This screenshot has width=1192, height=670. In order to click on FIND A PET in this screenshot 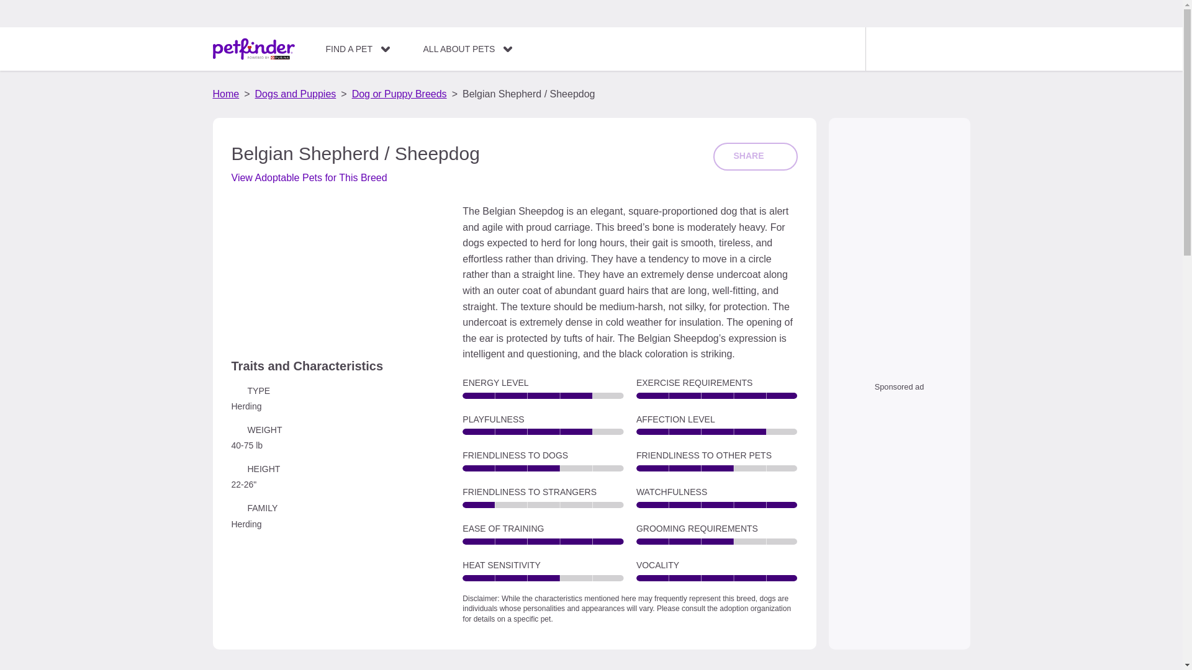, I will do `click(358, 48)`.